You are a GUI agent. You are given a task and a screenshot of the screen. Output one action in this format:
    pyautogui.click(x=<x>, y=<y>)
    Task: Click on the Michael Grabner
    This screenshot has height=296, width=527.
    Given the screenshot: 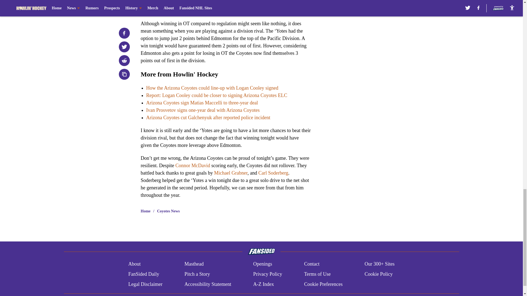 What is the action you would take?
    pyautogui.click(x=231, y=173)
    